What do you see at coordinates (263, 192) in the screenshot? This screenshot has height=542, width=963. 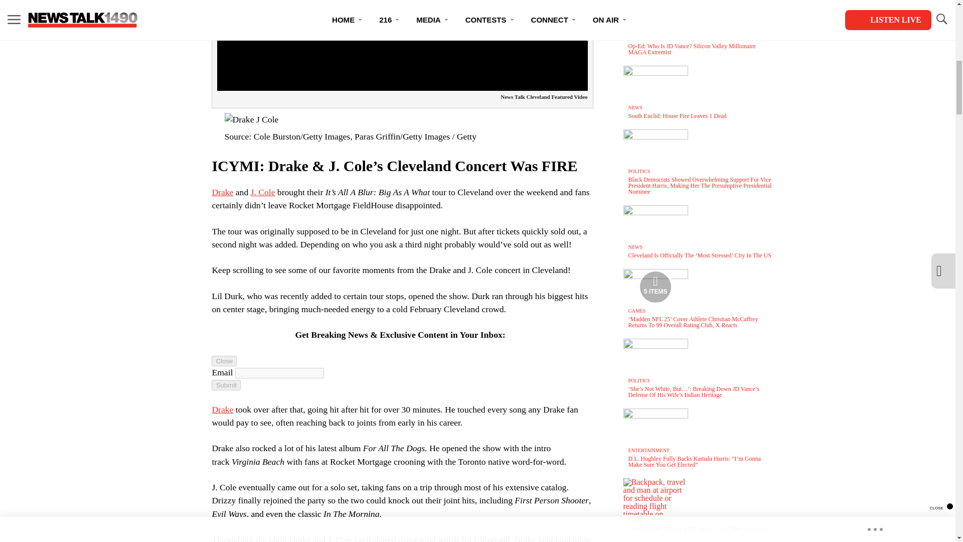 I see `J. Cole` at bounding box center [263, 192].